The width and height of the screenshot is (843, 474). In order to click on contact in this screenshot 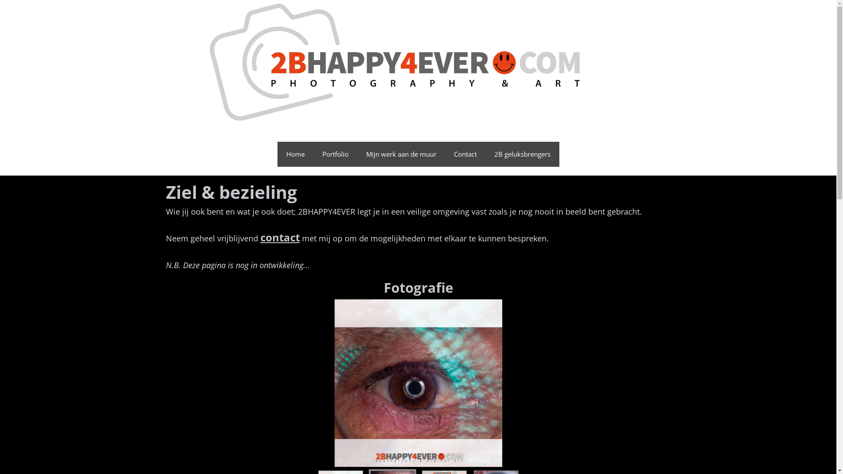, I will do `click(280, 237)`.